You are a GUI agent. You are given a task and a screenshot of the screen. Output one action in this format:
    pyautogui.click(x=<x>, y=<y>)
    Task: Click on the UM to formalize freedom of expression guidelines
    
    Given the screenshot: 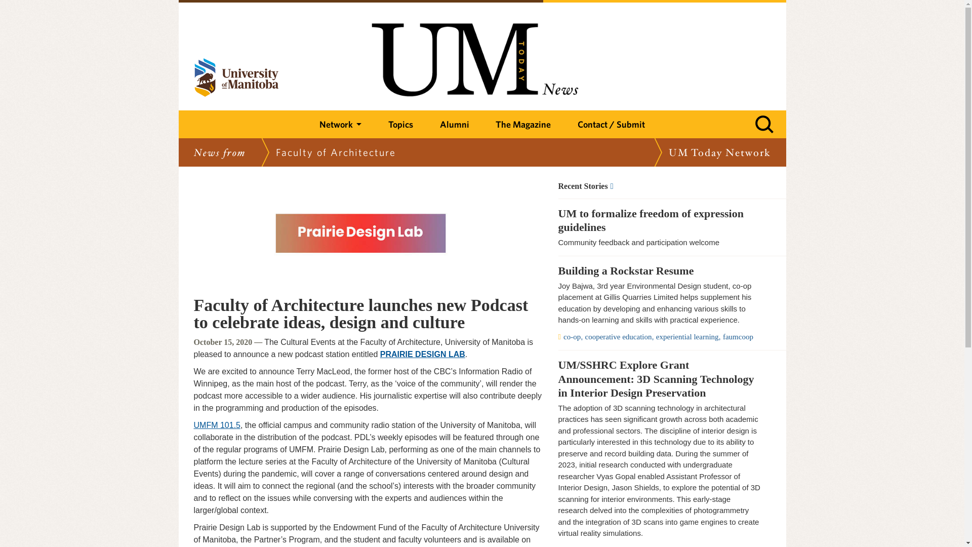 What is the action you would take?
    pyautogui.click(x=659, y=221)
    